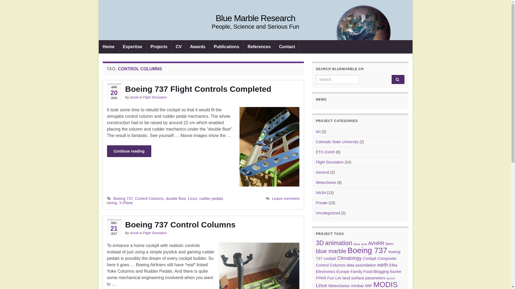 The height and width of the screenshot is (289, 515). Describe the element at coordinates (176, 199) in the screenshot. I see `double floor` at that location.